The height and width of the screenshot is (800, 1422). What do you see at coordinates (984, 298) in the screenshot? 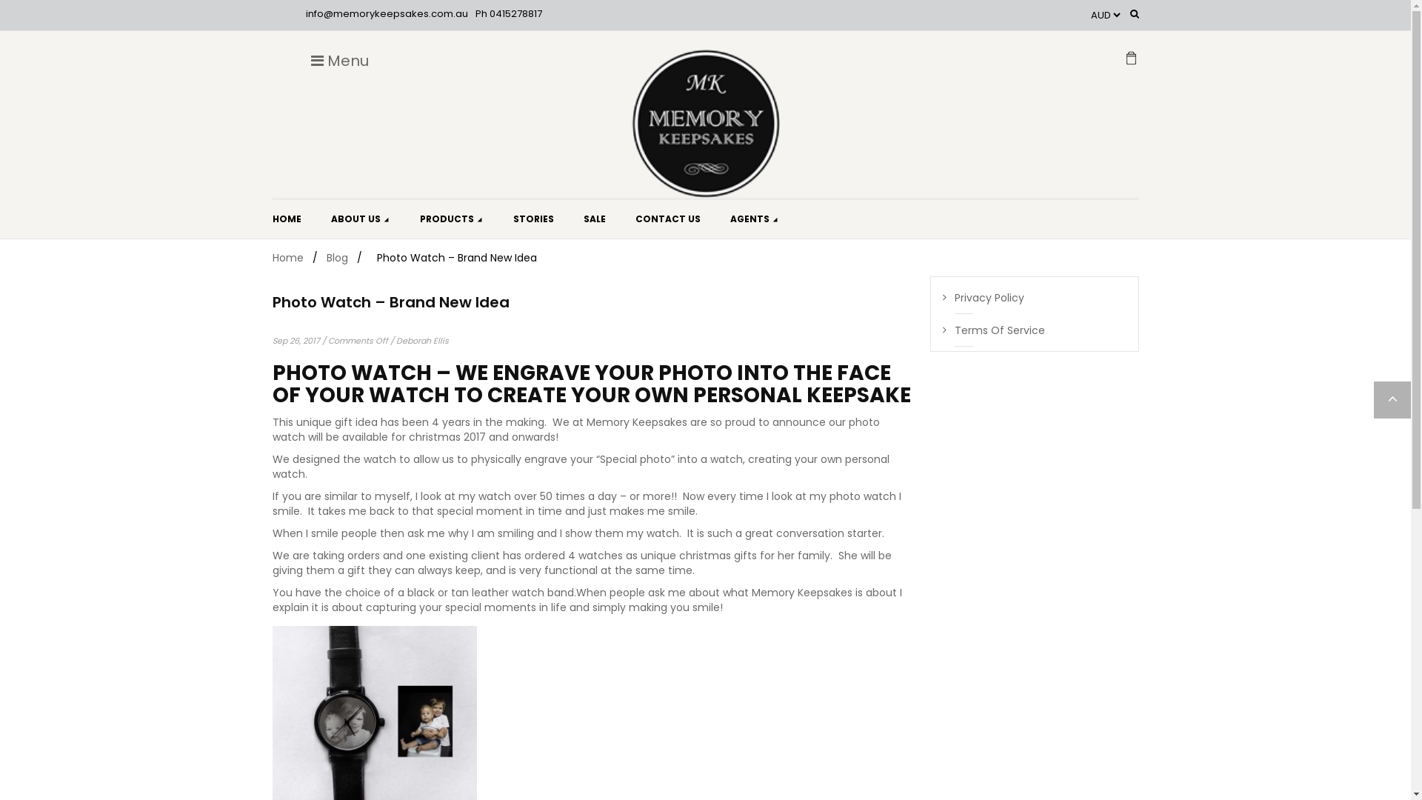
I see `Privacy Policy` at bounding box center [984, 298].